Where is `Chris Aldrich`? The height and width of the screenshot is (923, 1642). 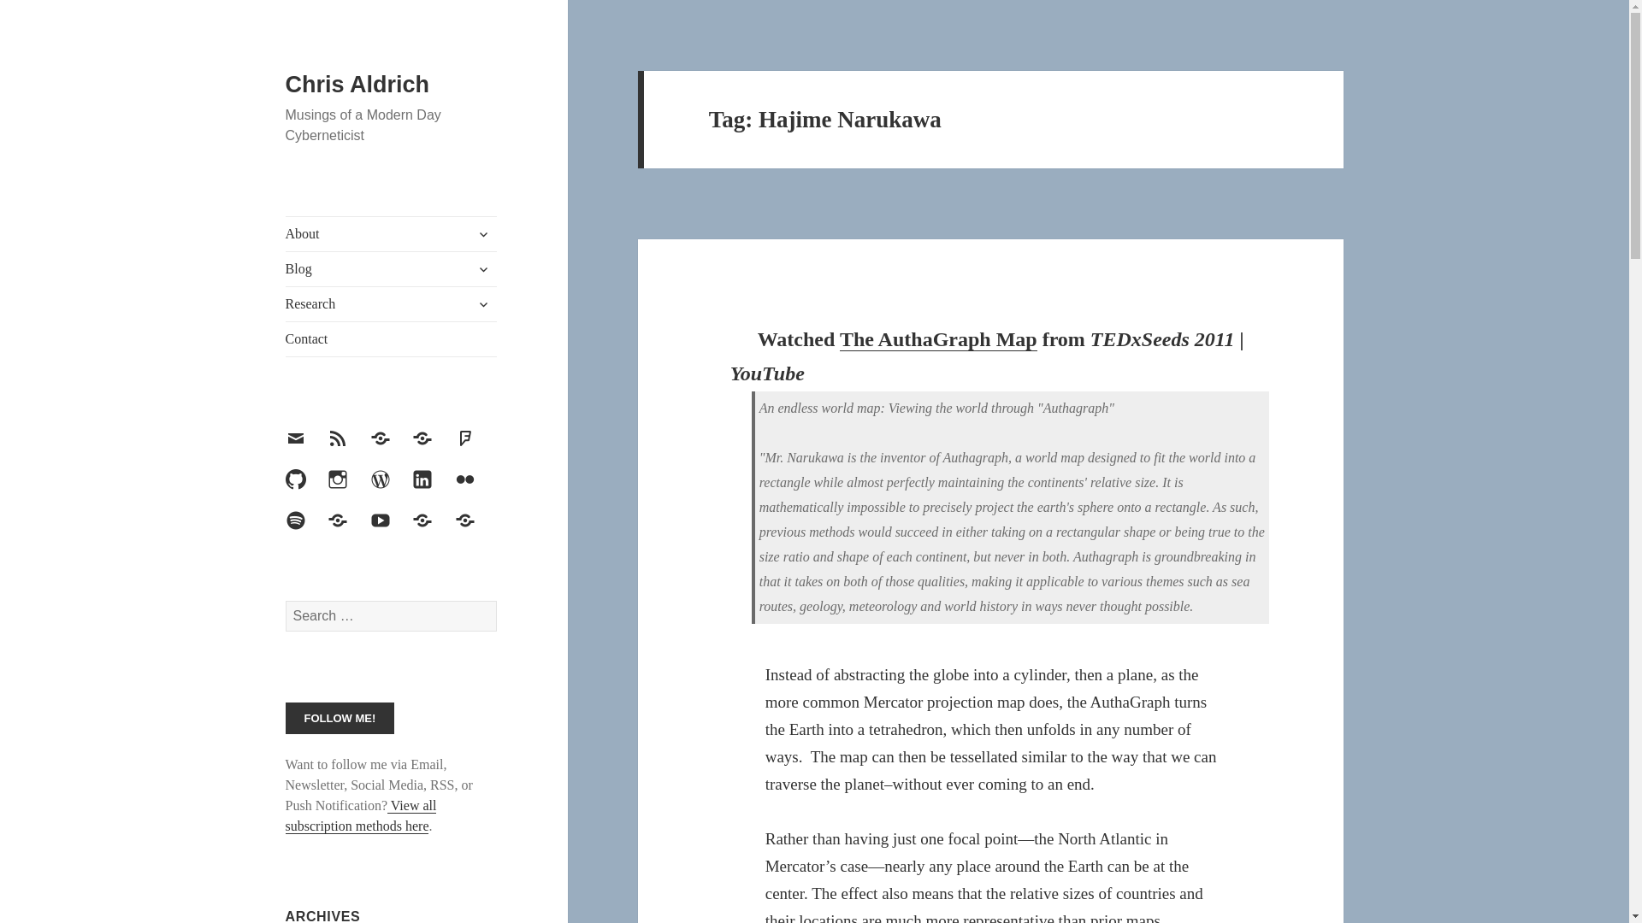
Chris Aldrich is located at coordinates (357, 85).